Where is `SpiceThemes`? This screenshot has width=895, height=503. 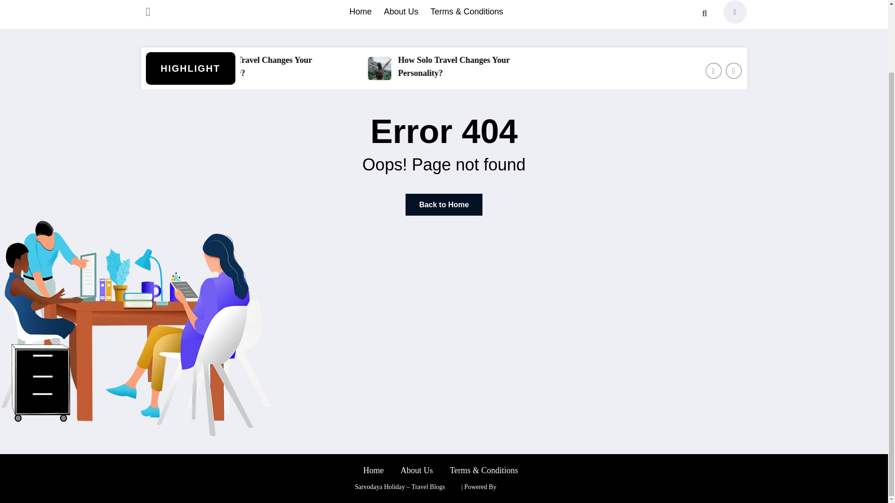 SpiceThemes is located at coordinates (515, 487).